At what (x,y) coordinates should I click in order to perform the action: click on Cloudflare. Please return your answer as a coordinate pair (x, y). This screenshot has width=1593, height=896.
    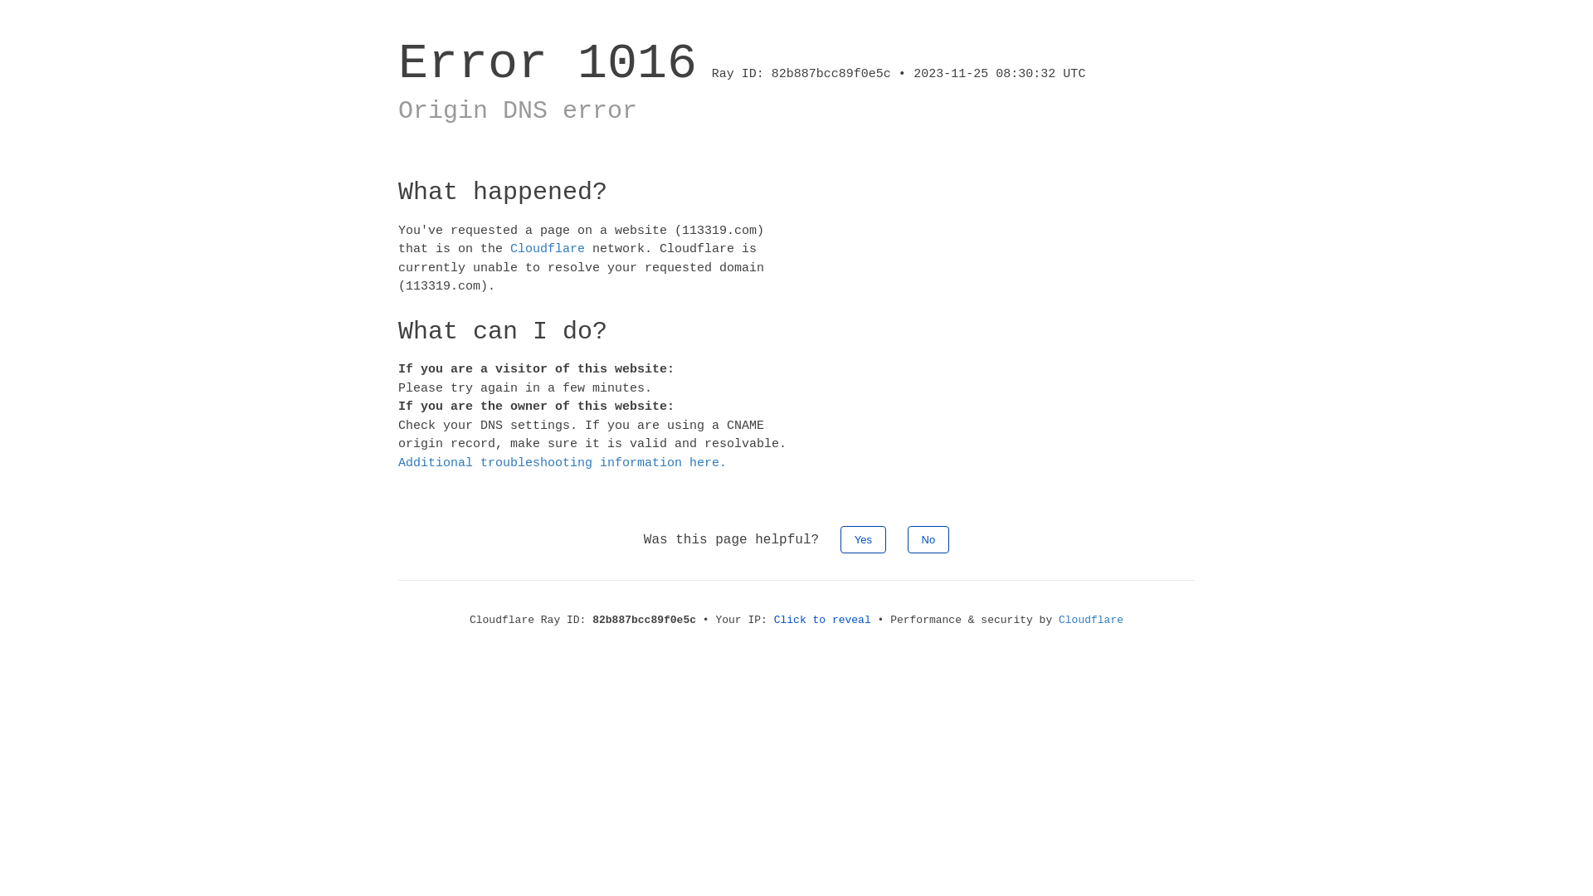
    Looking at the image, I should click on (548, 249).